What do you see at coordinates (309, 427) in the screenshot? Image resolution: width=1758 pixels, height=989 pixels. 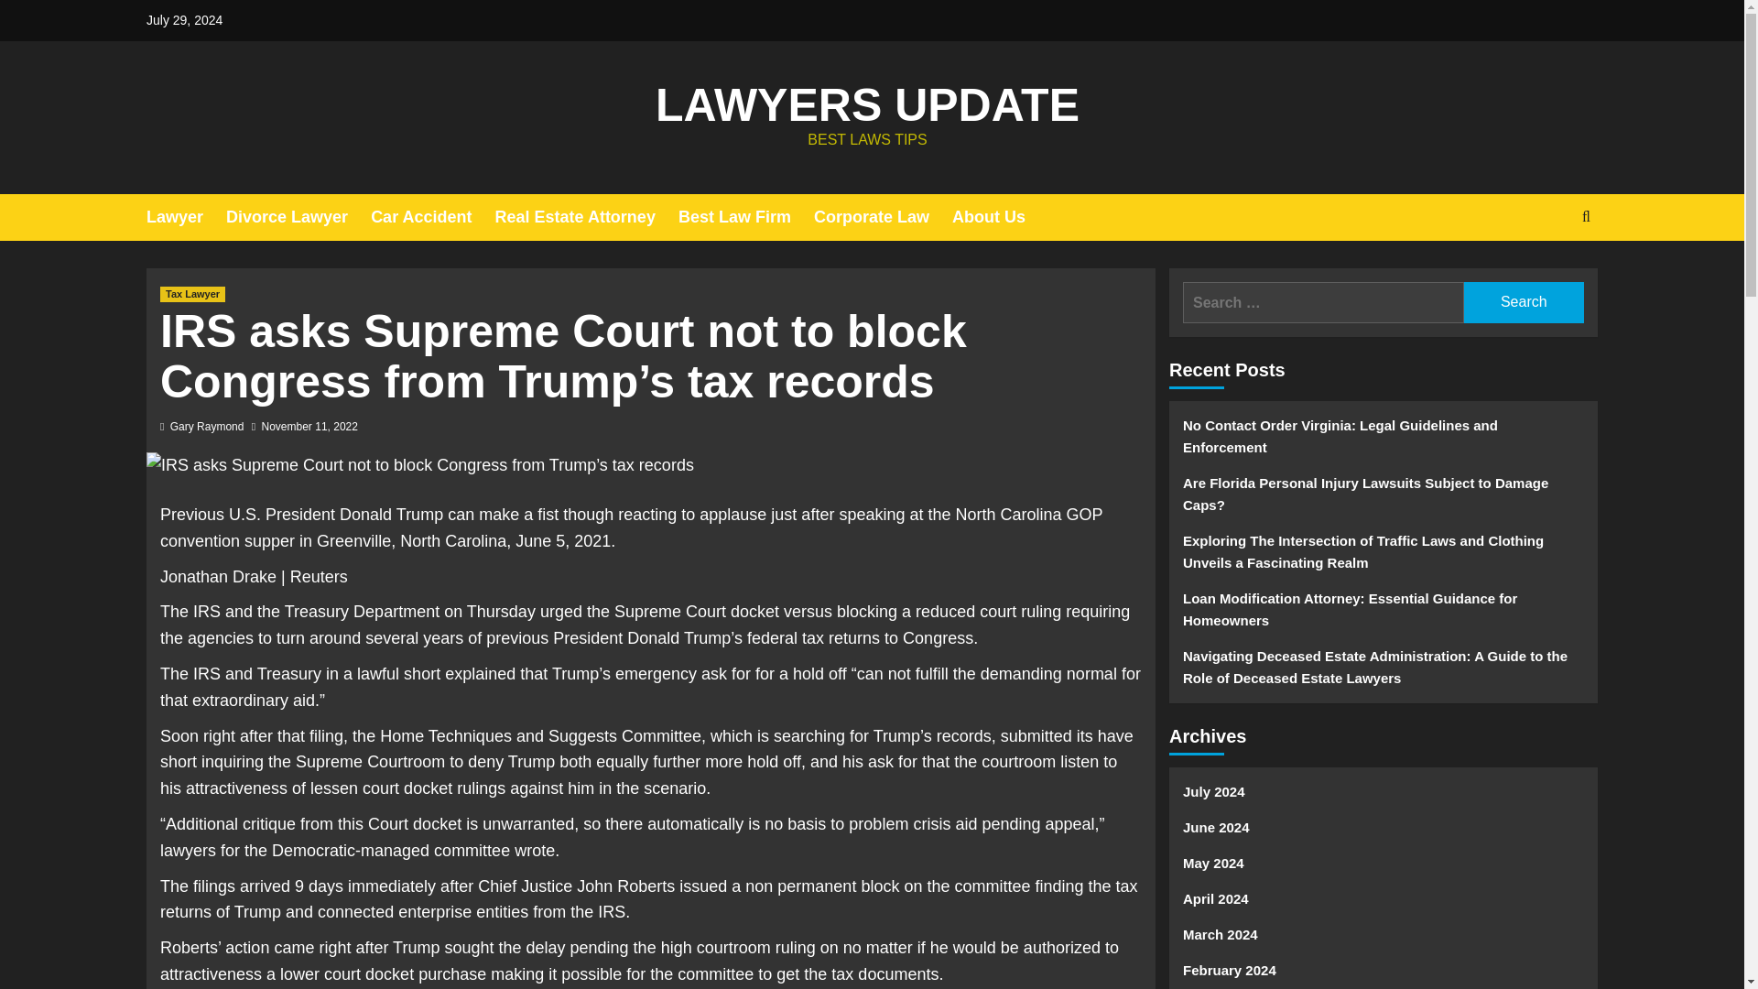 I see `November 11, 2022` at bounding box center [309, 427].